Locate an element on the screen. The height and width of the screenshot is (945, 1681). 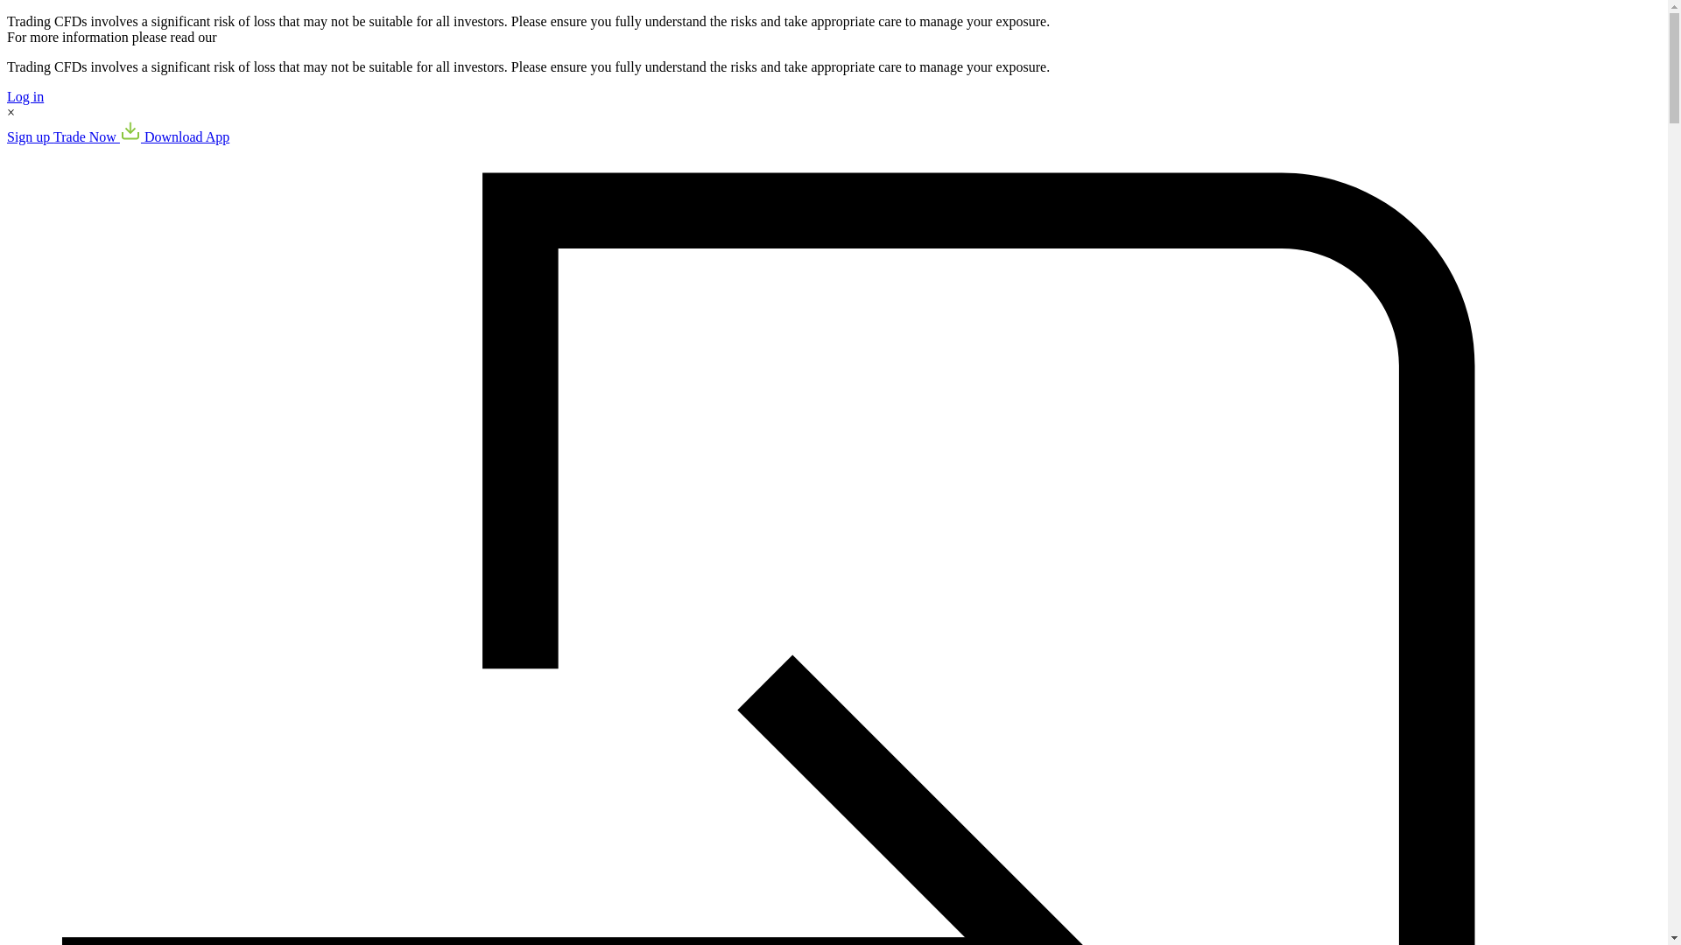
Sign up is located at coordinates (30, 136).